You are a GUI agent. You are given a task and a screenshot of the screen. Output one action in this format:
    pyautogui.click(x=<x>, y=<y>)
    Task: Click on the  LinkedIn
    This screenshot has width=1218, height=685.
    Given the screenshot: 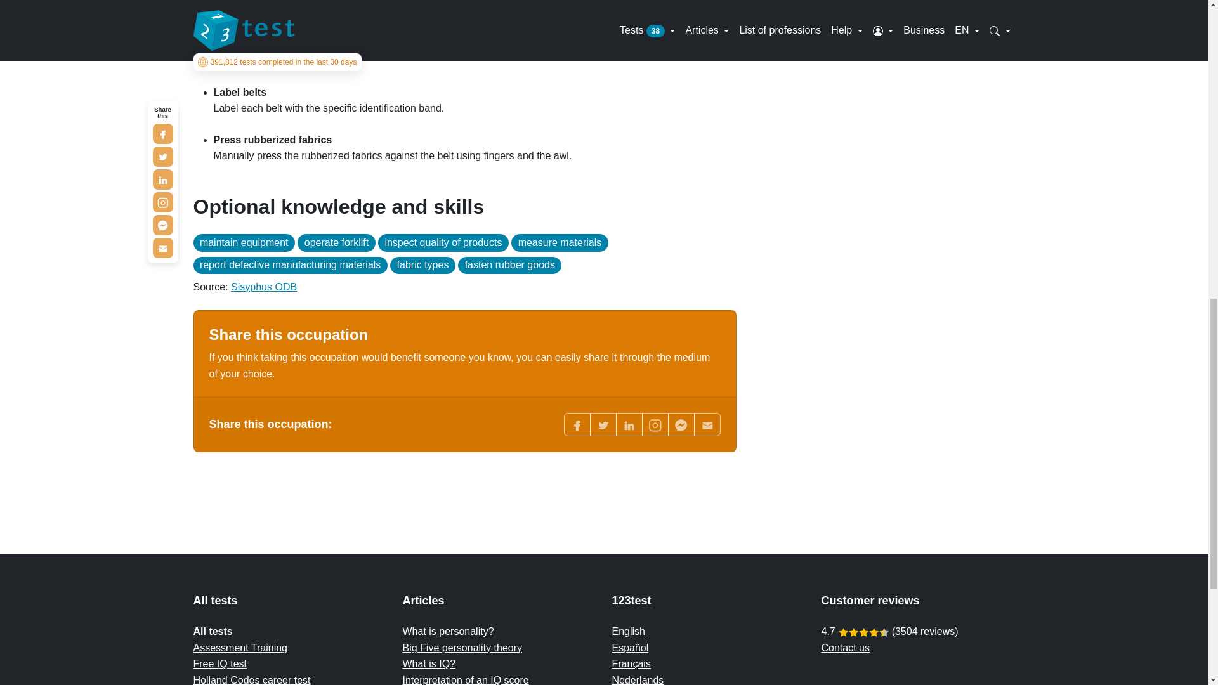 What is the action you would take?
    pyautogui.click(x=628, y=424)
    